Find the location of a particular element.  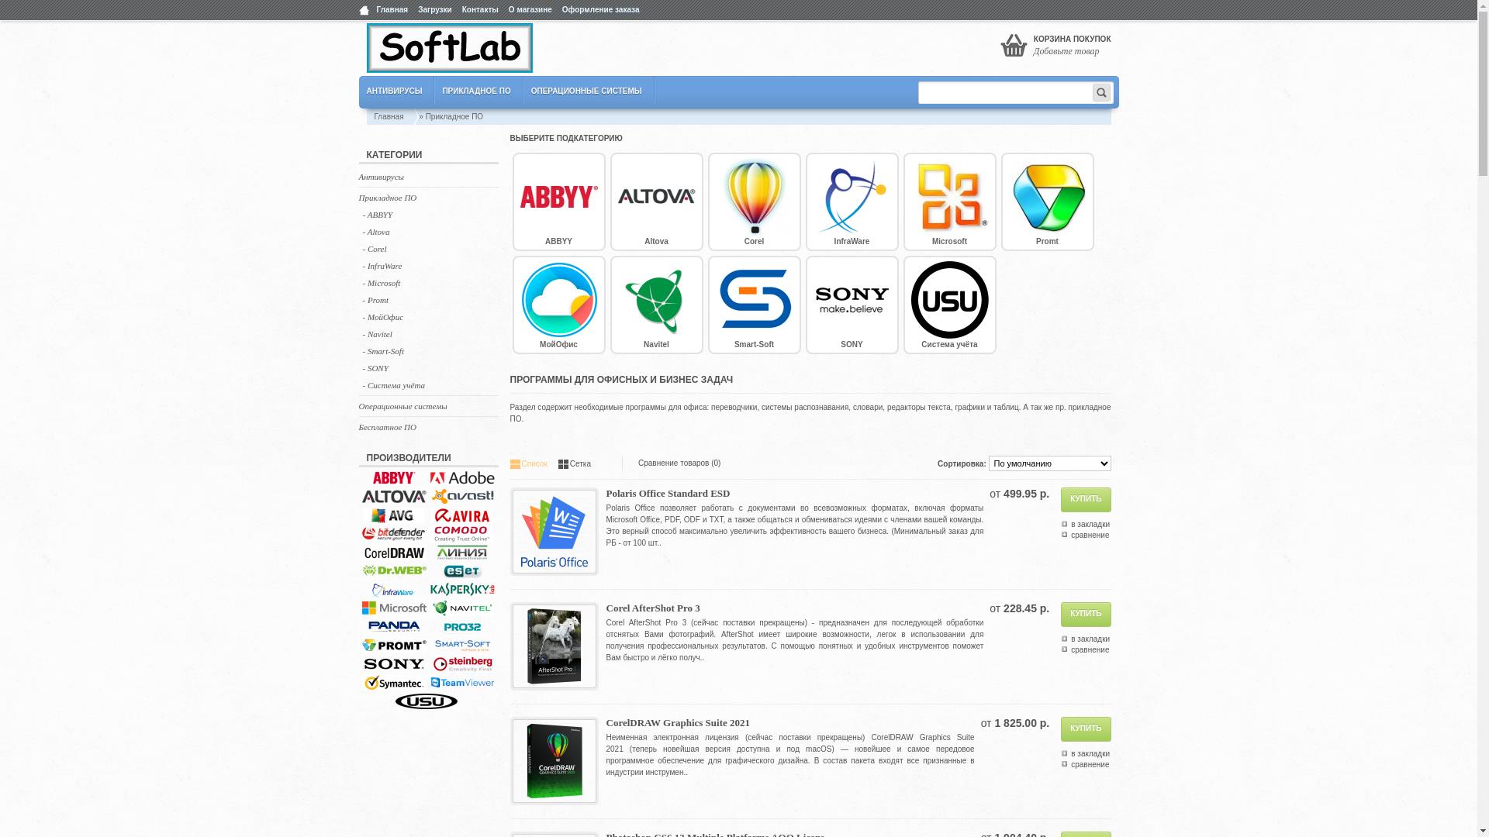

Kaspersky Lab is located at coordinates (462, 590).